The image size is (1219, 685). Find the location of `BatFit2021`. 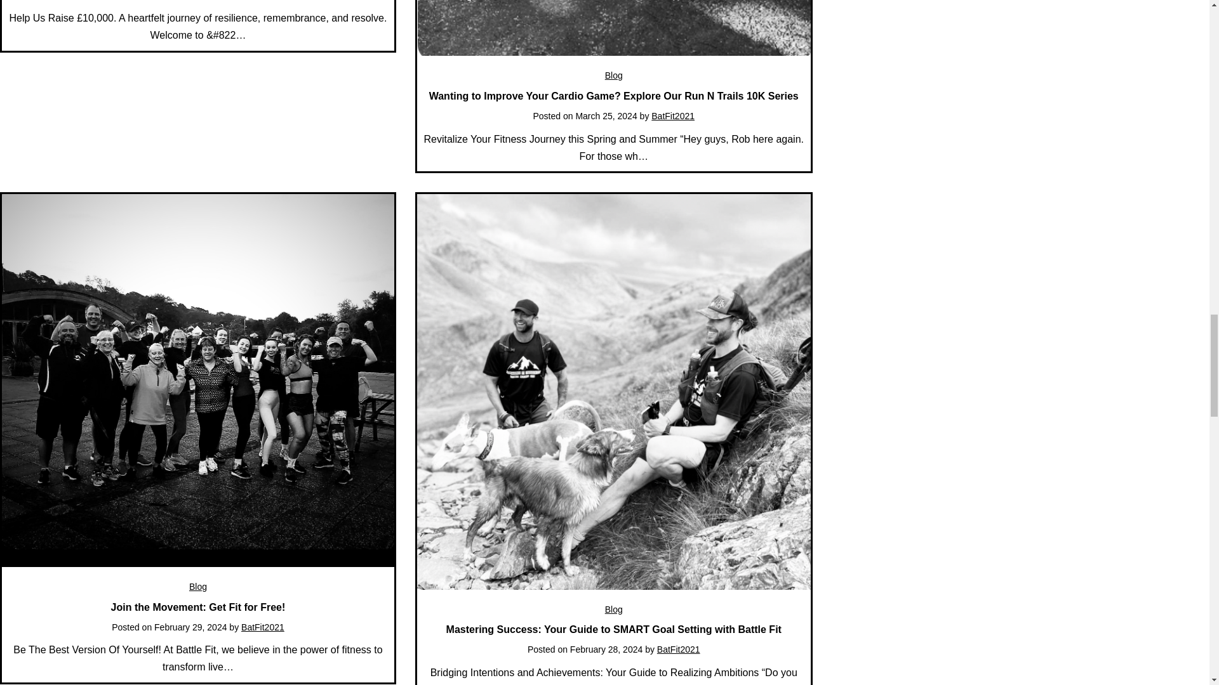

BatFit2021 is located at coordinates (263, 626).